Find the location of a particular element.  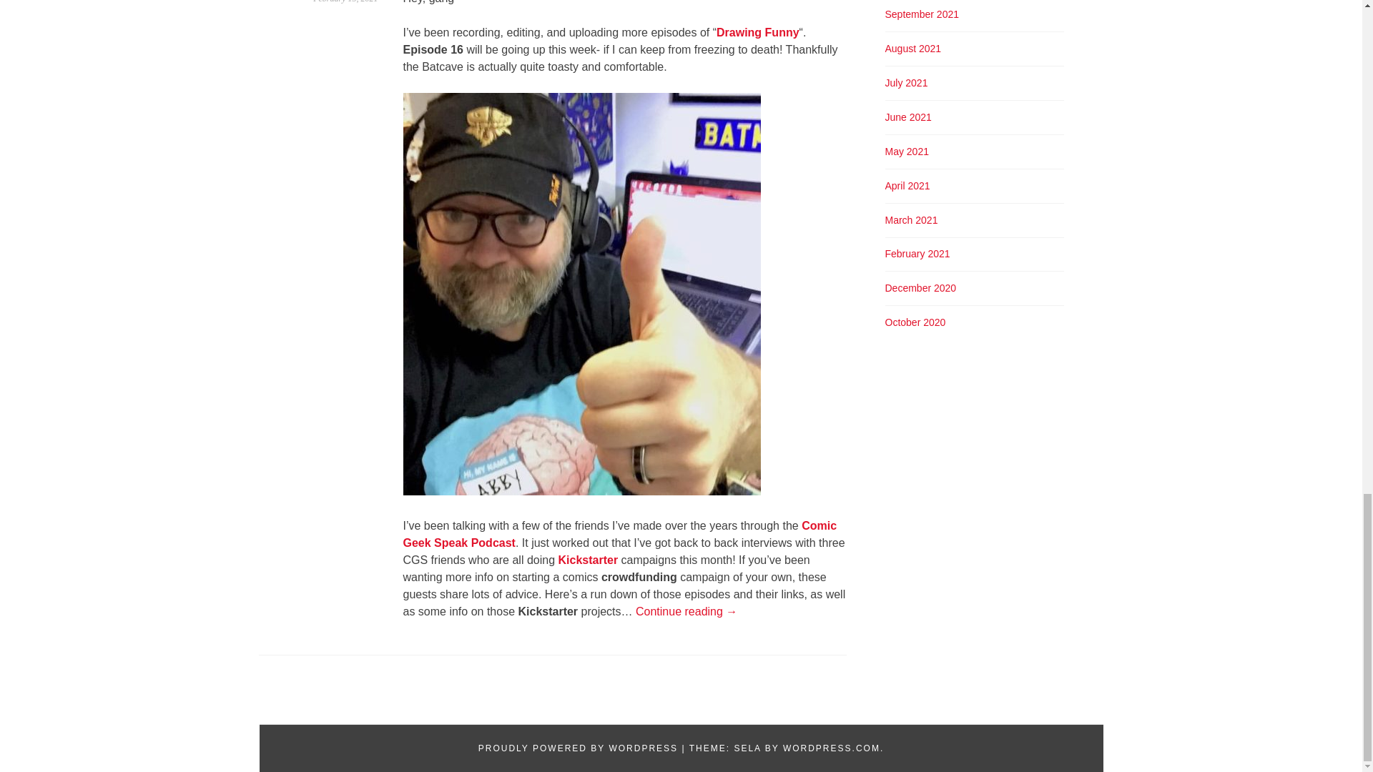

Drawing Funny is located at coordinates (758, 32).